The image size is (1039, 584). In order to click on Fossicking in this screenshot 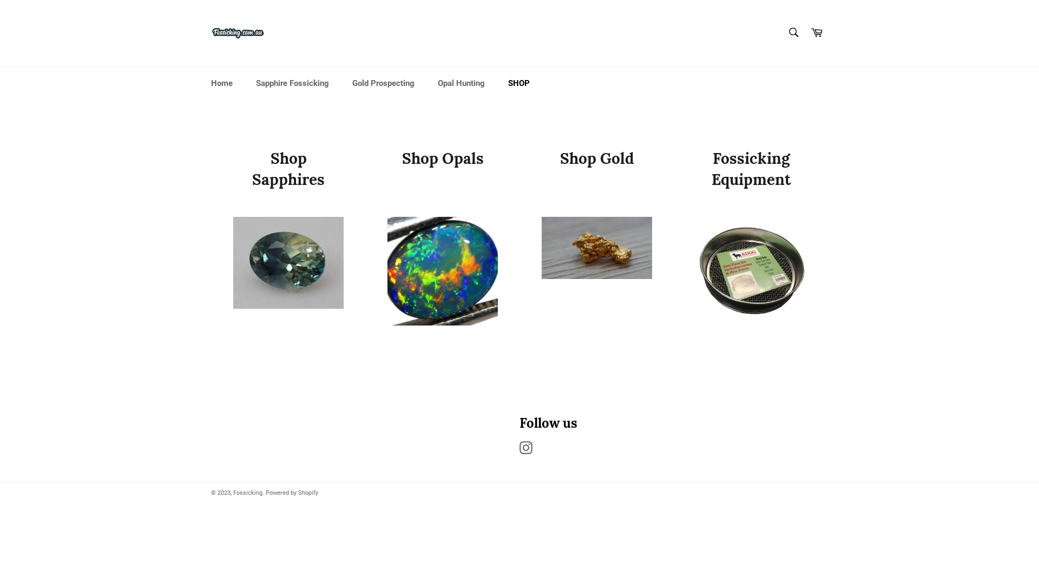, I will do `click(248, 493)`.